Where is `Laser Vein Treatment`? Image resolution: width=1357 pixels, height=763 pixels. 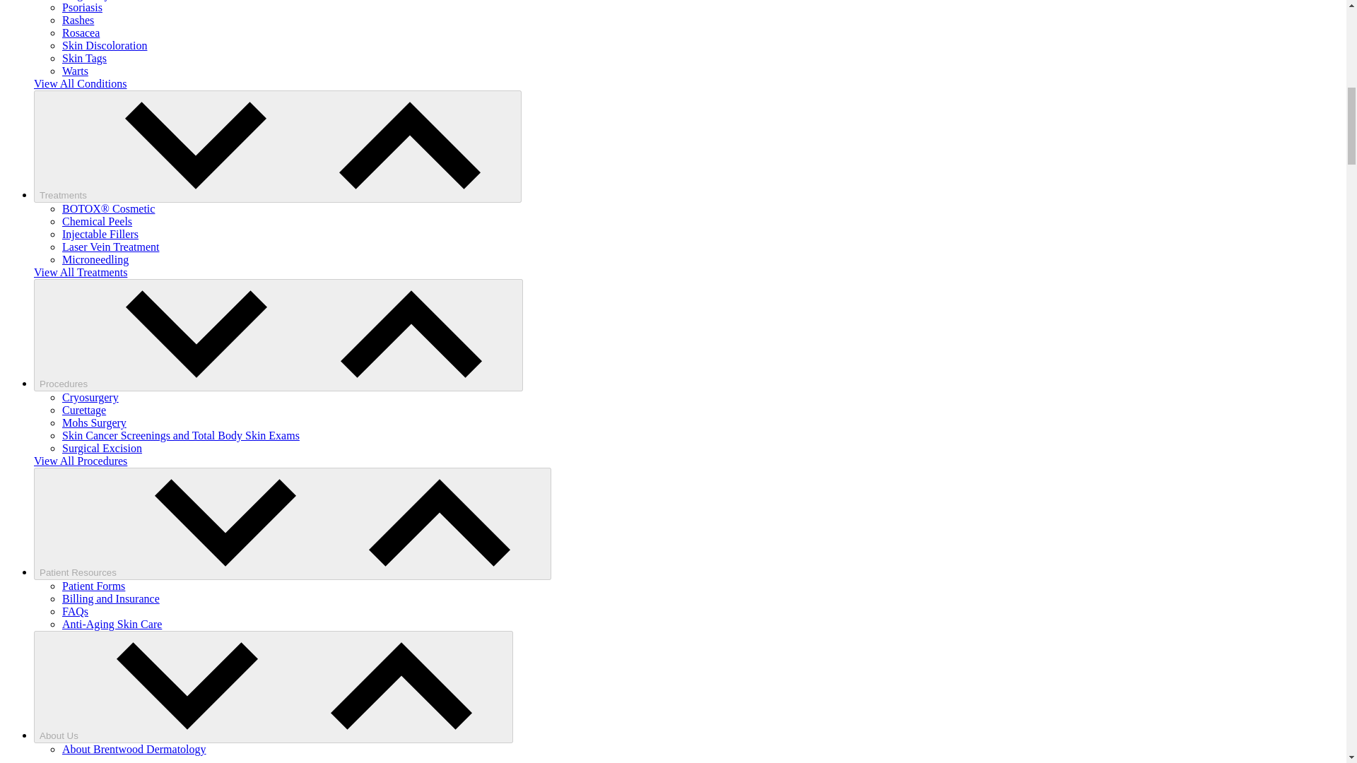
Laser Vein Treatment is located at coordinates (110, 247).